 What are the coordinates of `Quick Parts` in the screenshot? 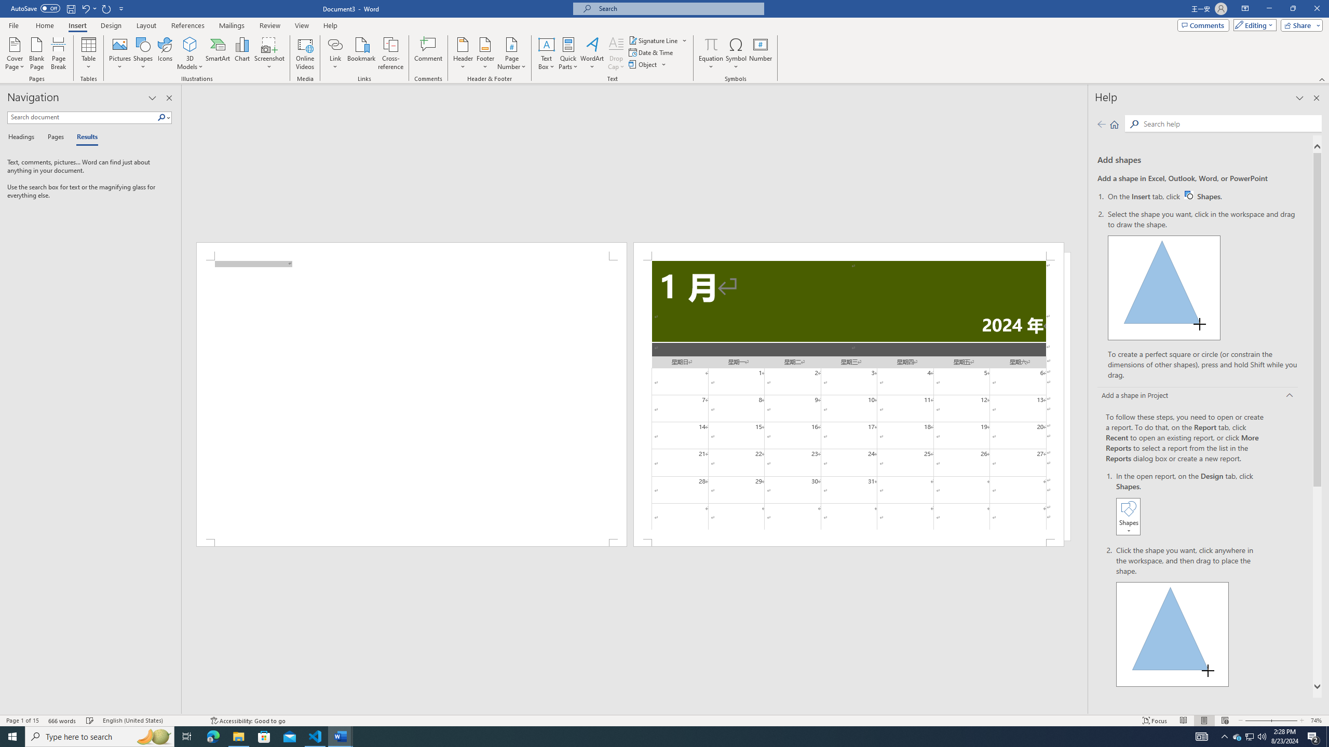 It's located at (569, 53).